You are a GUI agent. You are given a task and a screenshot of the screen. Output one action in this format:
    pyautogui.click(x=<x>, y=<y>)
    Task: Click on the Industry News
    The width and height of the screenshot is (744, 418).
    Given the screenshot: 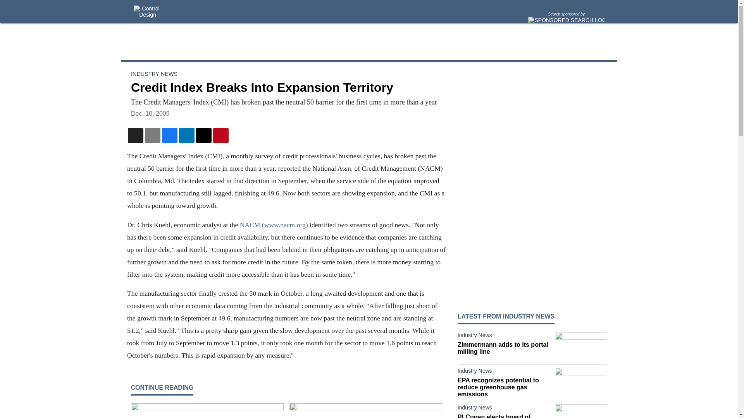 What is the action you would take?
    pyautogui.click(x=504, y=409)
    